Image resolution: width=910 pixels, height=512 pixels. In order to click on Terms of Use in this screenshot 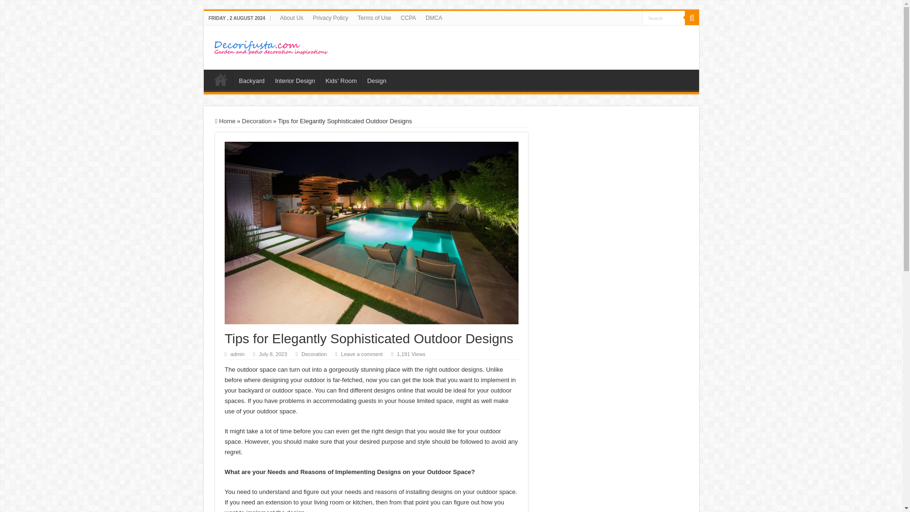, I will do `click(374, 18)`.